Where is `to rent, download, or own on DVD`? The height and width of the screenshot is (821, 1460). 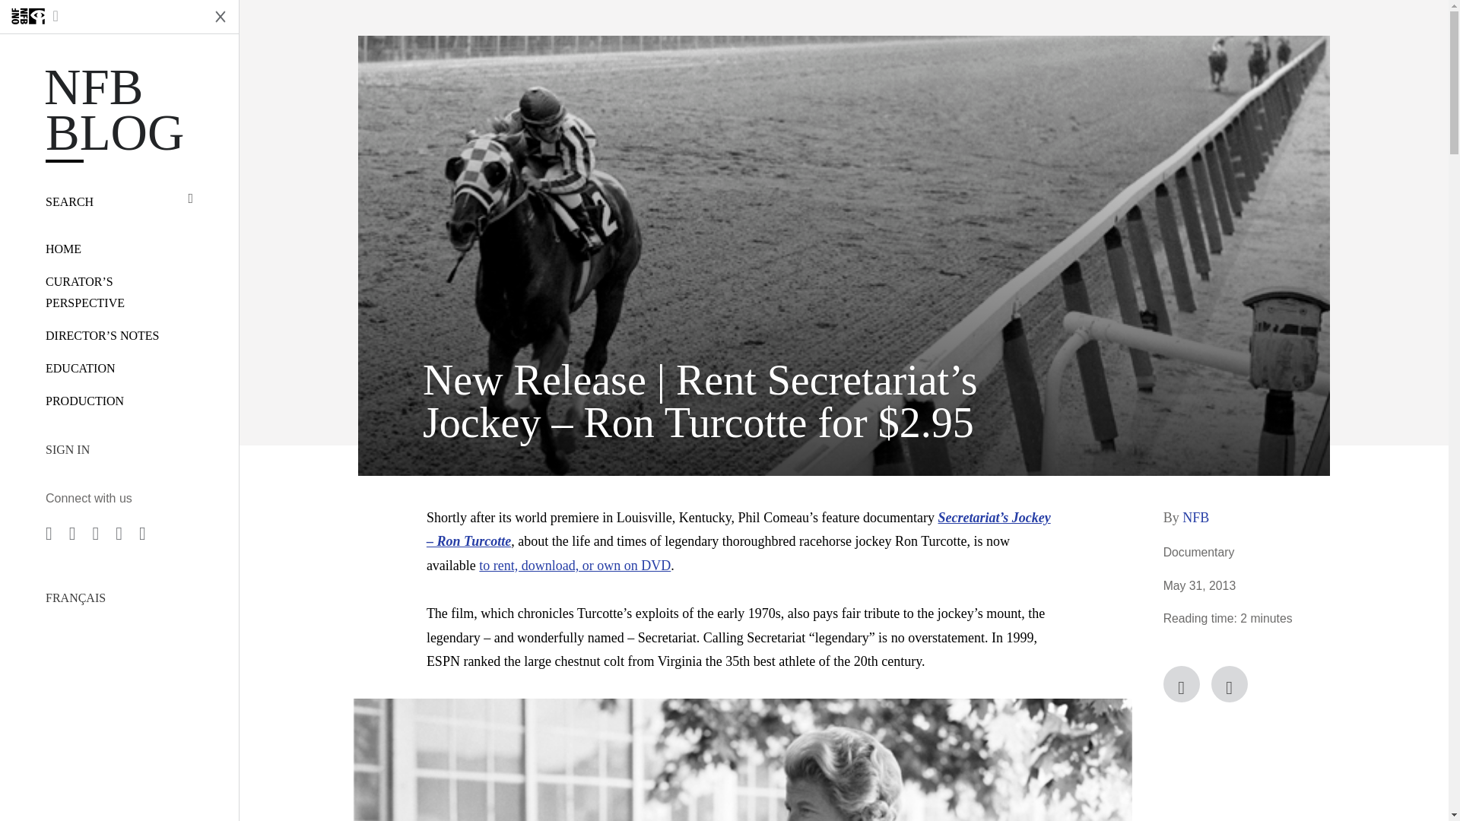 to rent, download, or own on DVD is located at coordinates (574, 566).